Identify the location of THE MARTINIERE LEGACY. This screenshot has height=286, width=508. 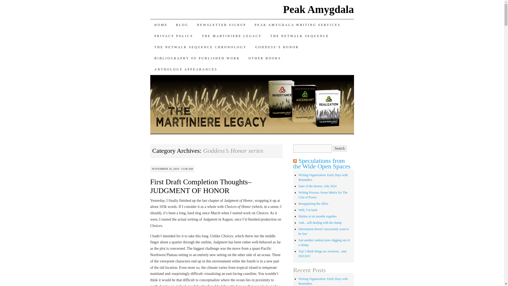
(232, 36).